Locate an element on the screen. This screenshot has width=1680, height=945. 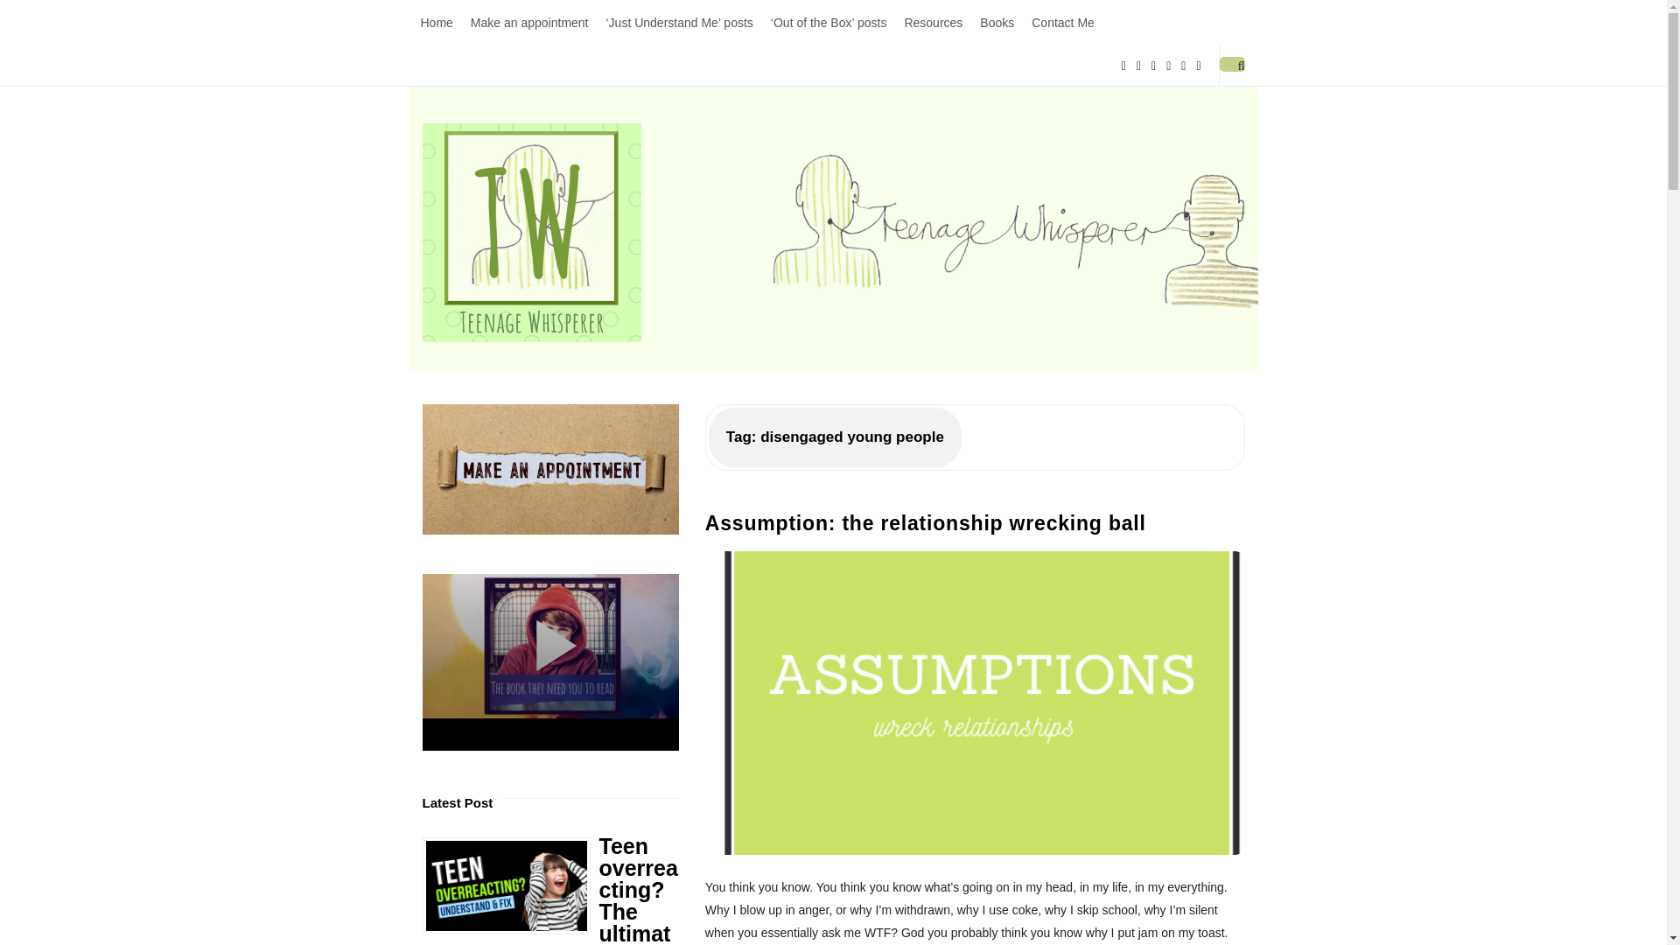
Contact Me is located at coordinates (1063, 21).